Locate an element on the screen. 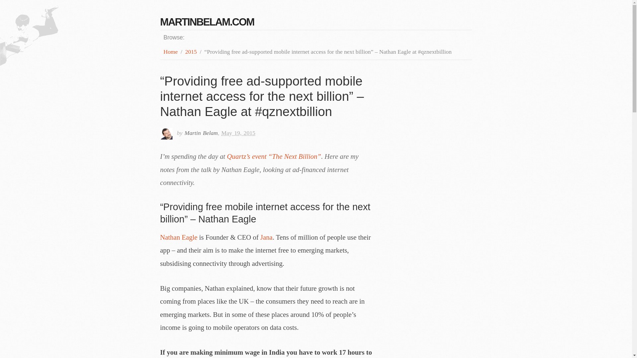 Image resolution: width=637 pixels, height=358 pixels. Tuesday, May 19th, 2015, 10:21 am is located at coordinates (238, 133).